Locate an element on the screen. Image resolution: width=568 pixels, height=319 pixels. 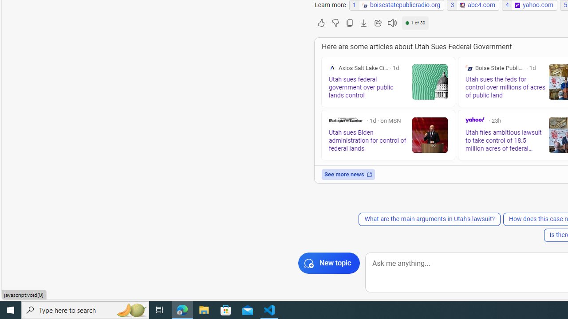
See more news is located at coordinates (348, 175).